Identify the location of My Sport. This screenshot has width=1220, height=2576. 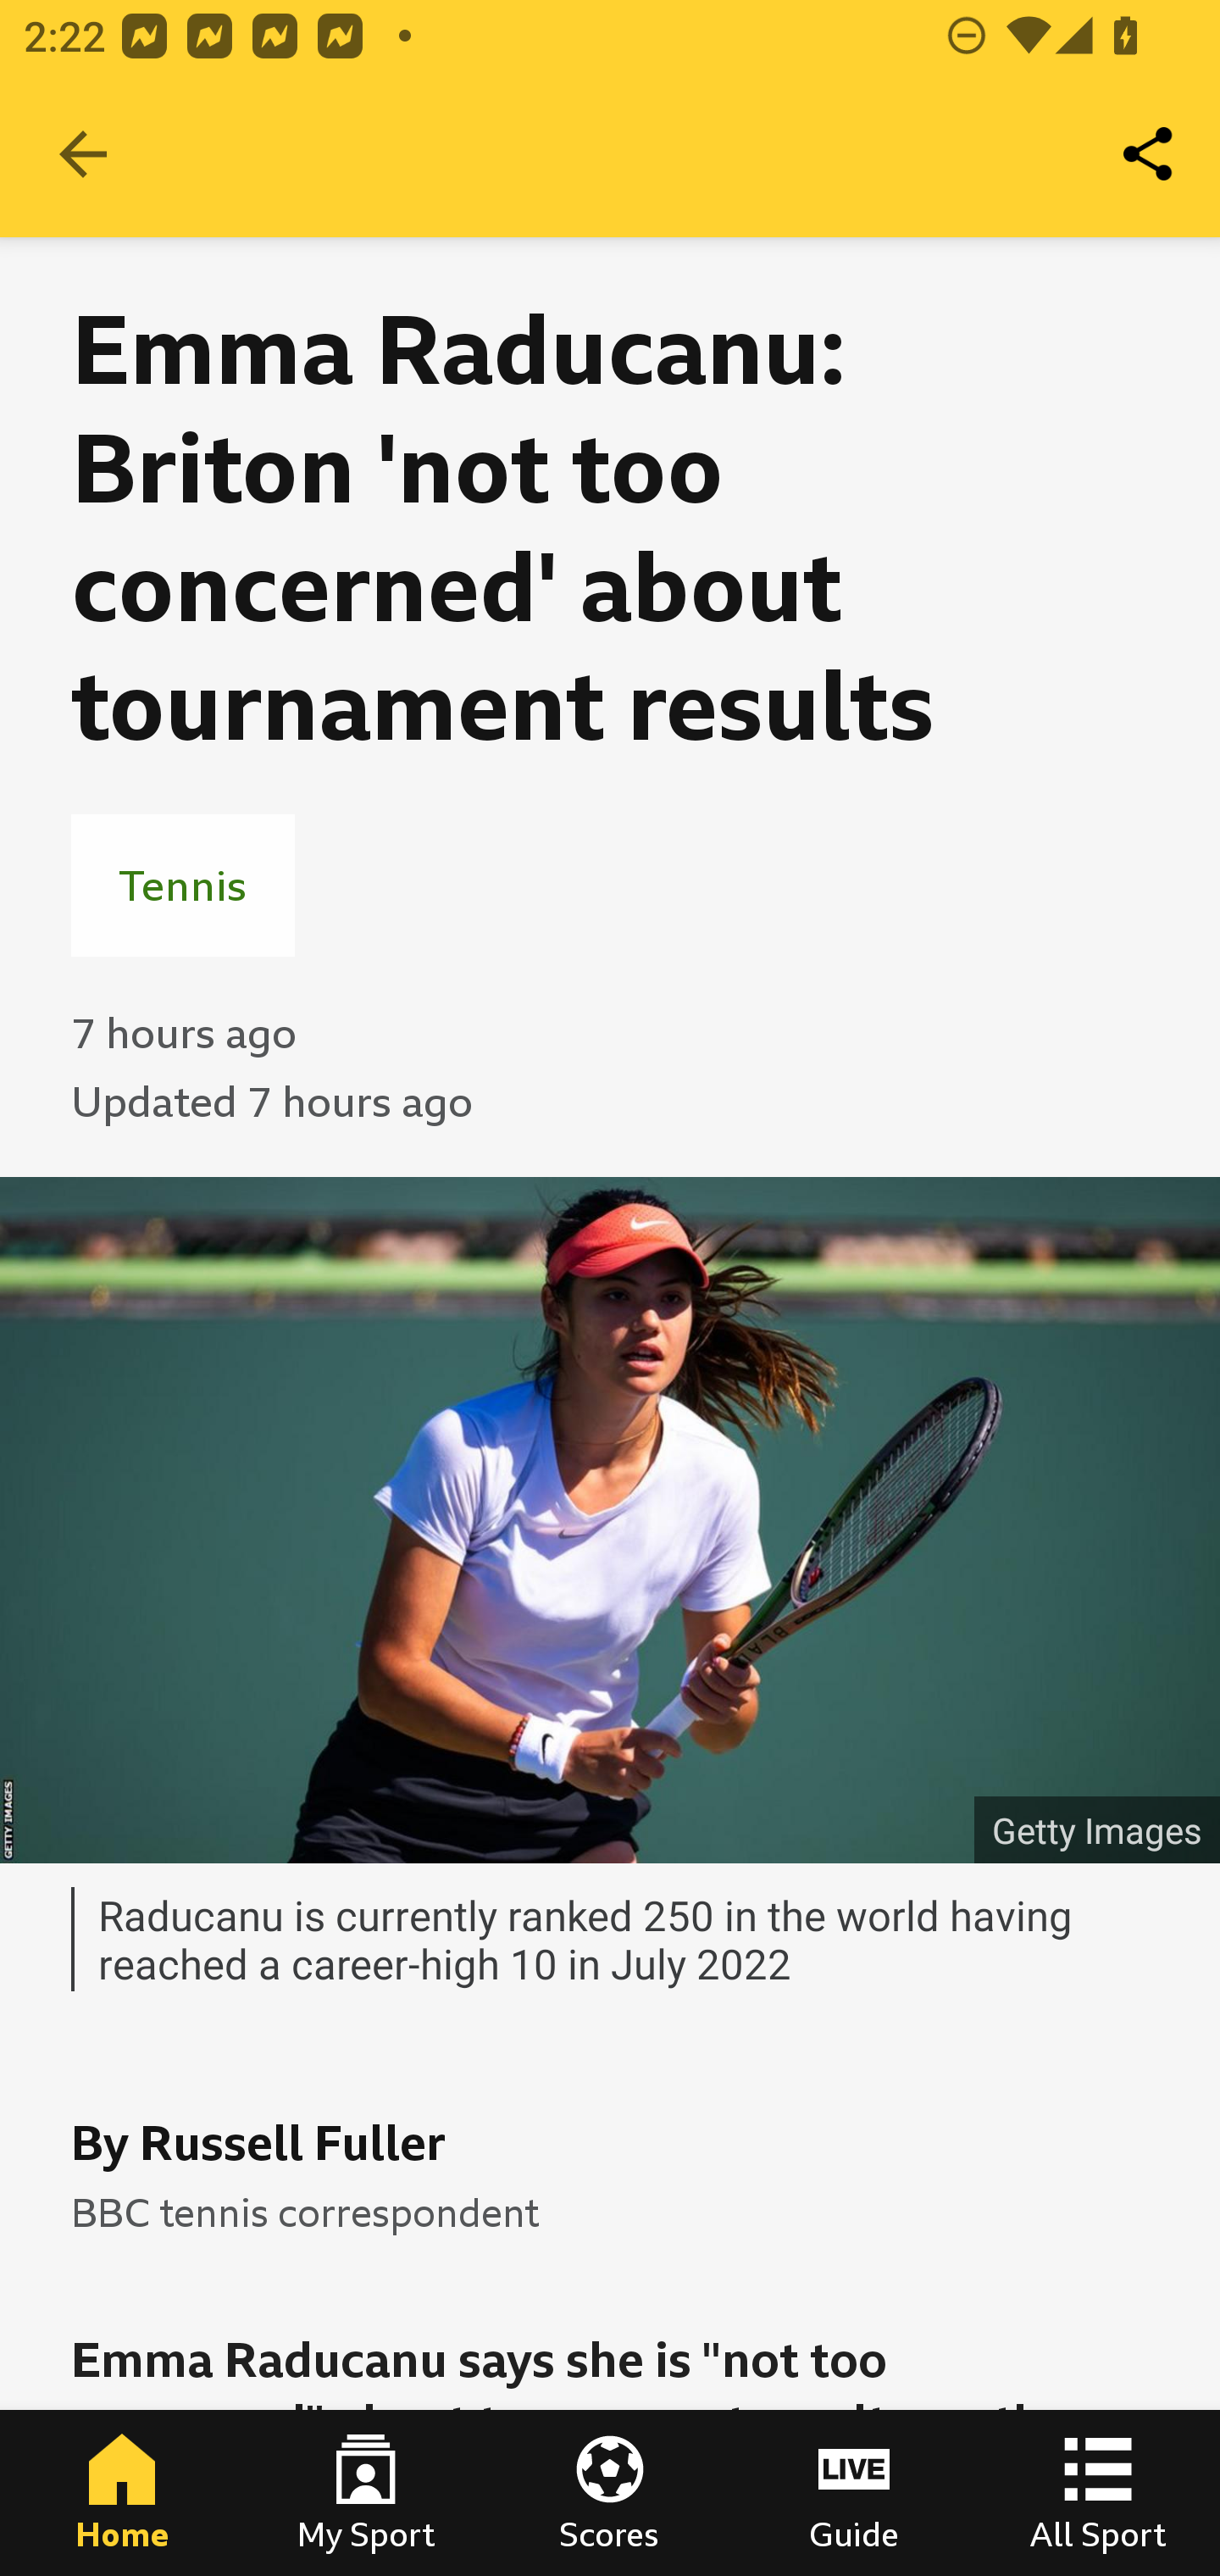
(366, 2493).